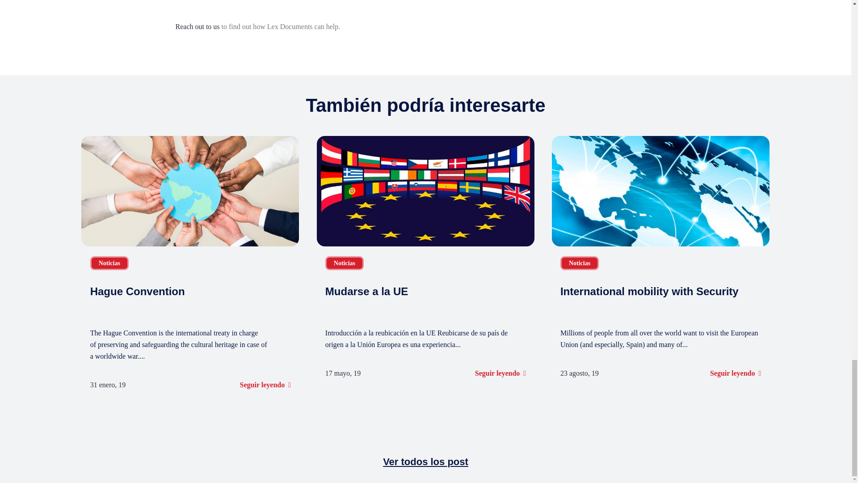 The height and width of the screenshot is (483, 858). Describe the element at coordinates (197, 26) in the screenshot. I see `Reach out to us` at that location.